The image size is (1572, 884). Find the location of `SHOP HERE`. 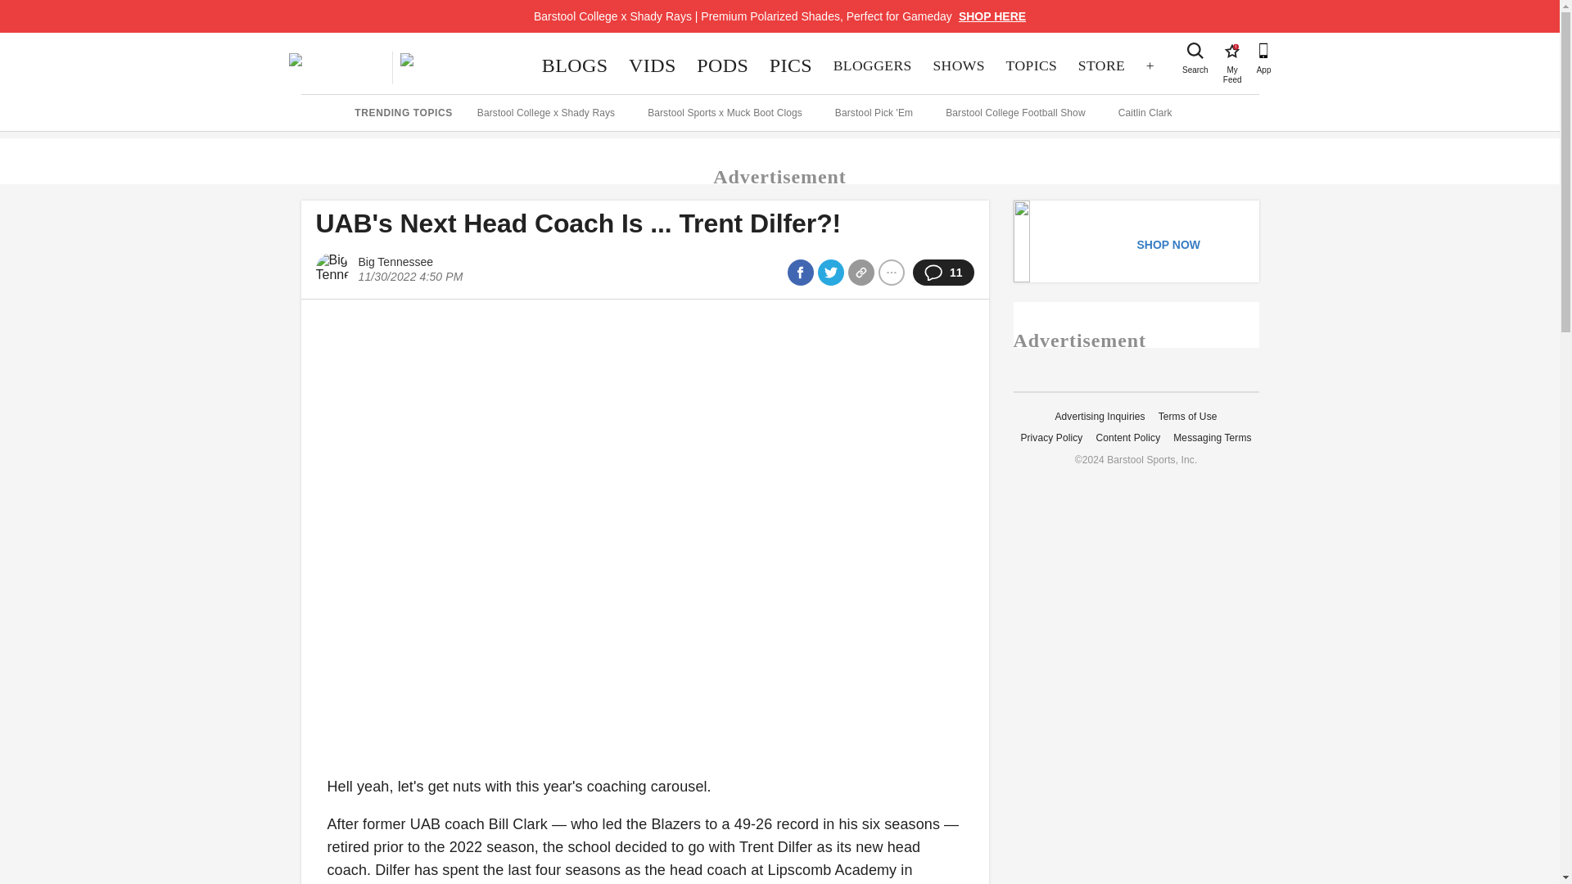

SHOP HERE is located at coordinates (992, 16).